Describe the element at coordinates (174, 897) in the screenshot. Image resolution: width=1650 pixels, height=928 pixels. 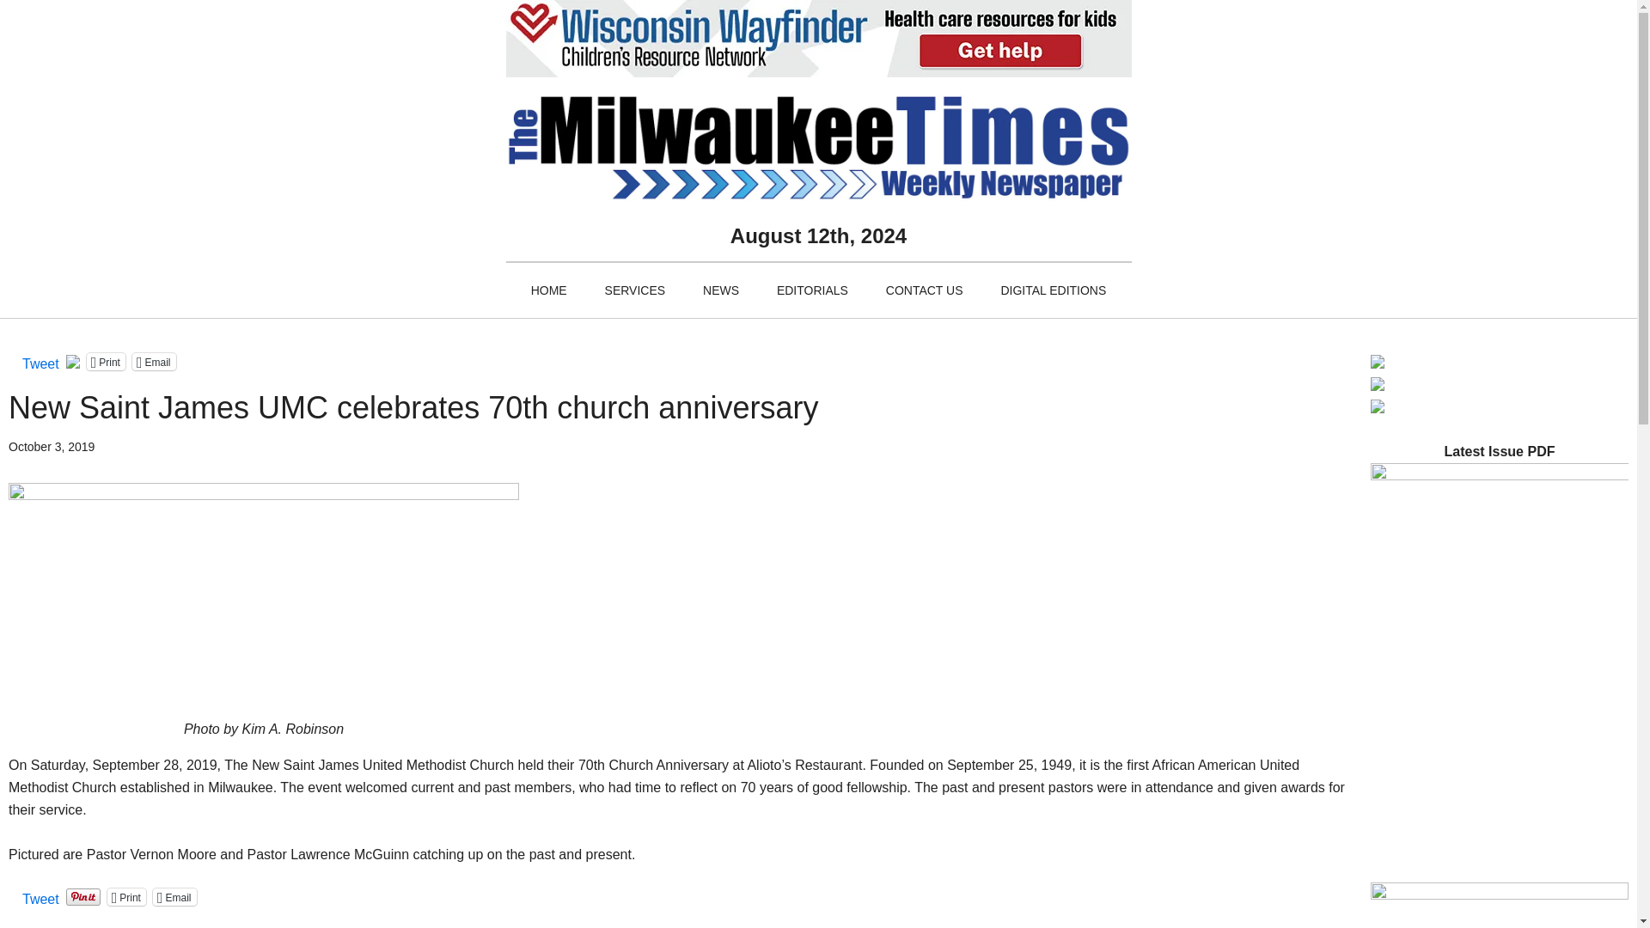
I see `Email` at that location.